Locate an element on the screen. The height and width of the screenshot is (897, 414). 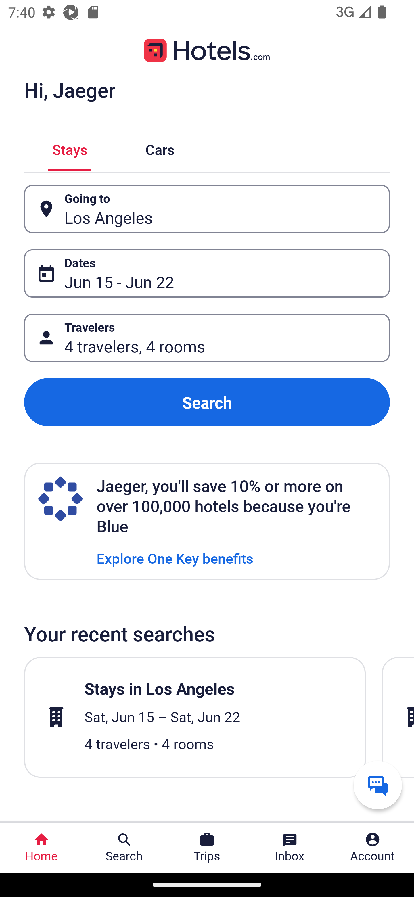
Cars is located at coordinates (160, 148).